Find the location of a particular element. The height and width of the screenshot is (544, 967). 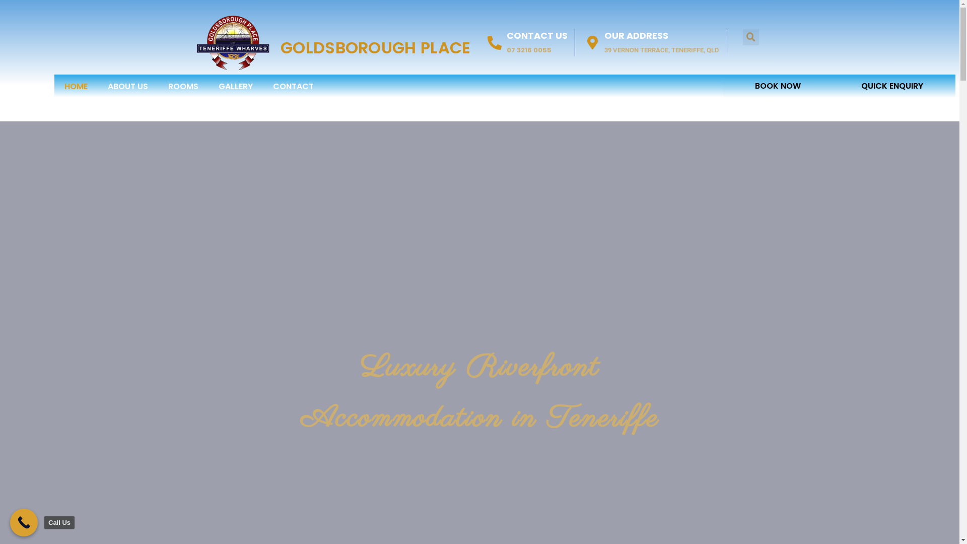

Call Us is located at coordinates (24, 523).